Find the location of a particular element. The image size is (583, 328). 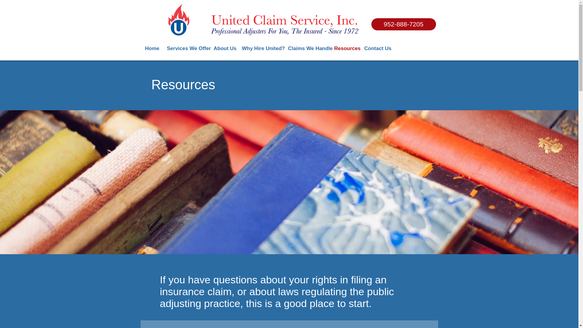

Home is located at coordinates (151, 49).